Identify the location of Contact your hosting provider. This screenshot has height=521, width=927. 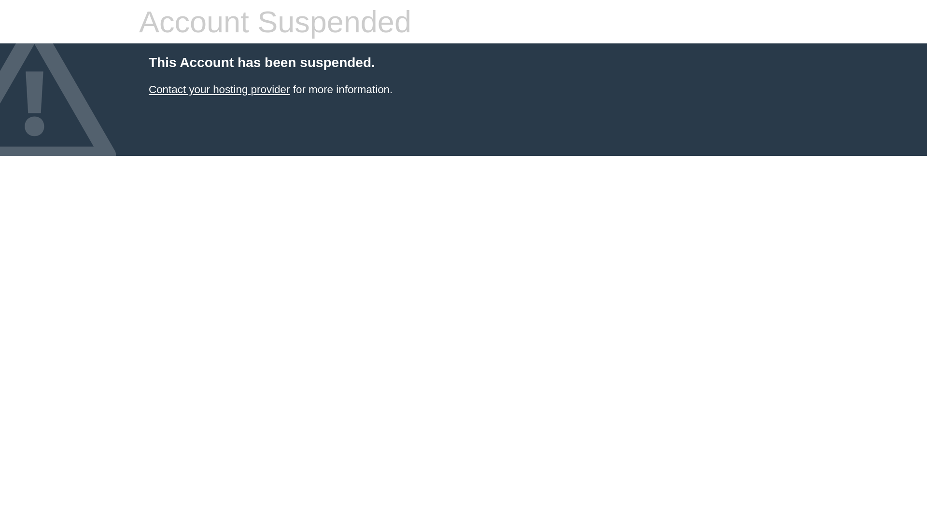
(219, 90).